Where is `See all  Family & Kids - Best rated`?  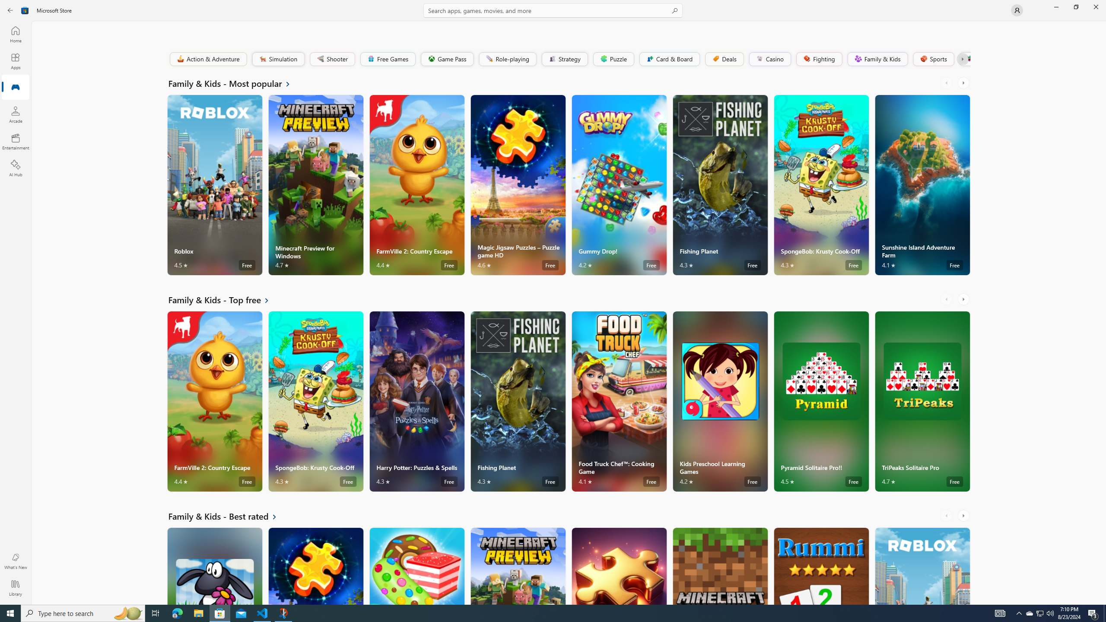 See all  Family & Kids - Best rated is located at coordinates (228, 516).